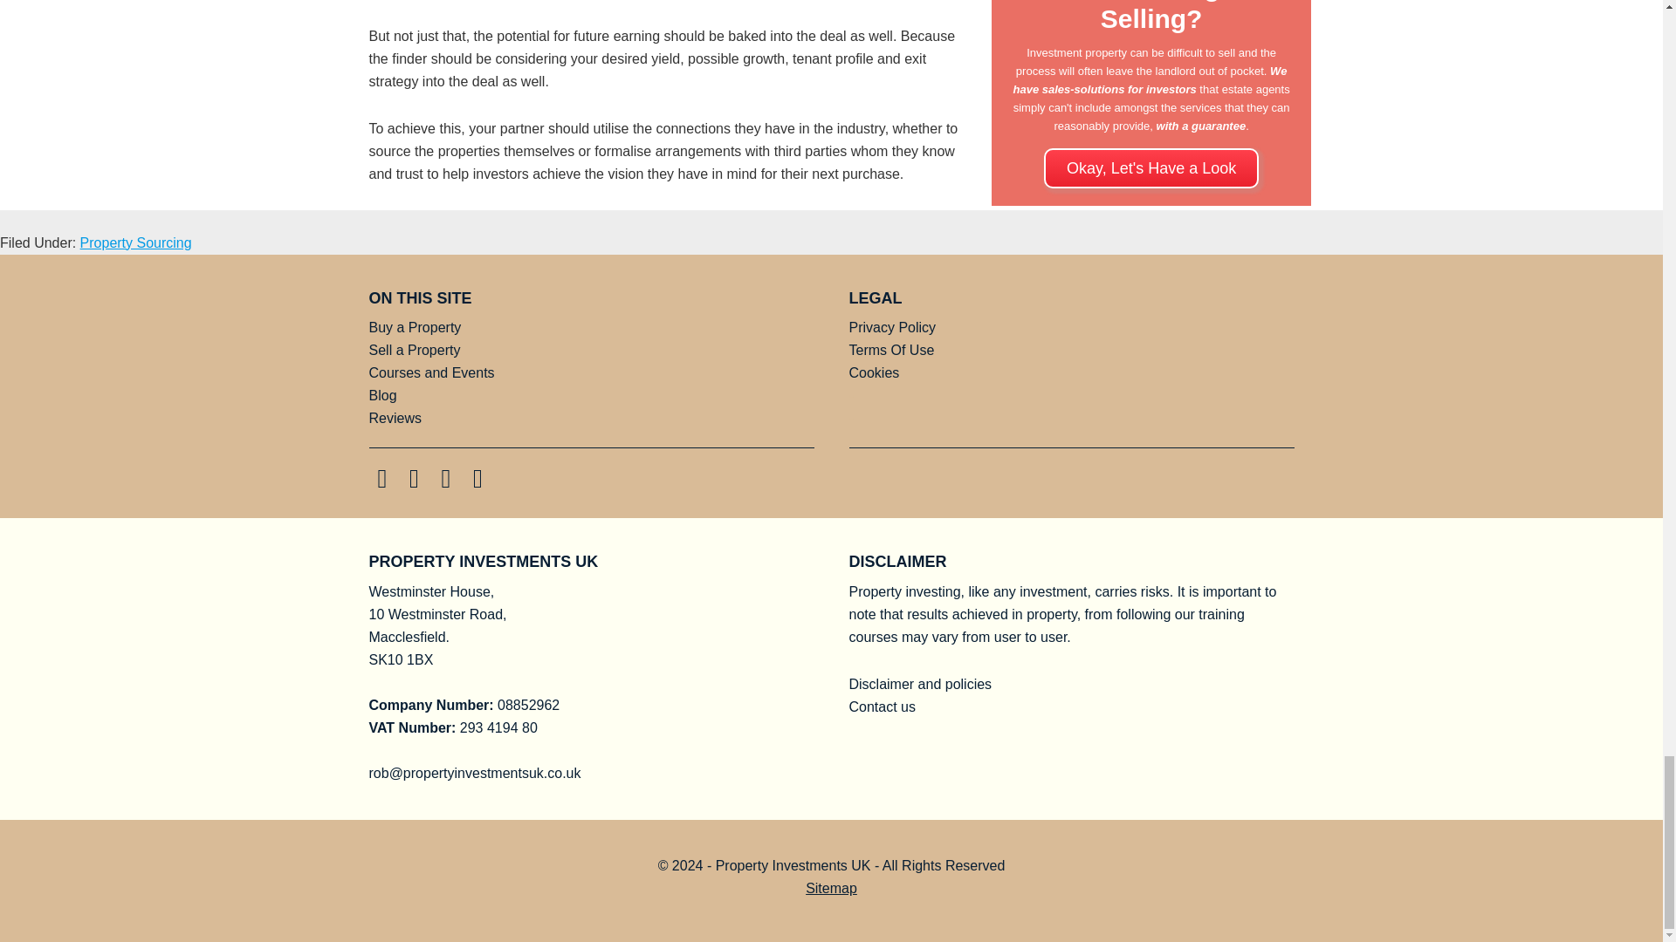  I want to click on Sell a Property, so click(414, 351).